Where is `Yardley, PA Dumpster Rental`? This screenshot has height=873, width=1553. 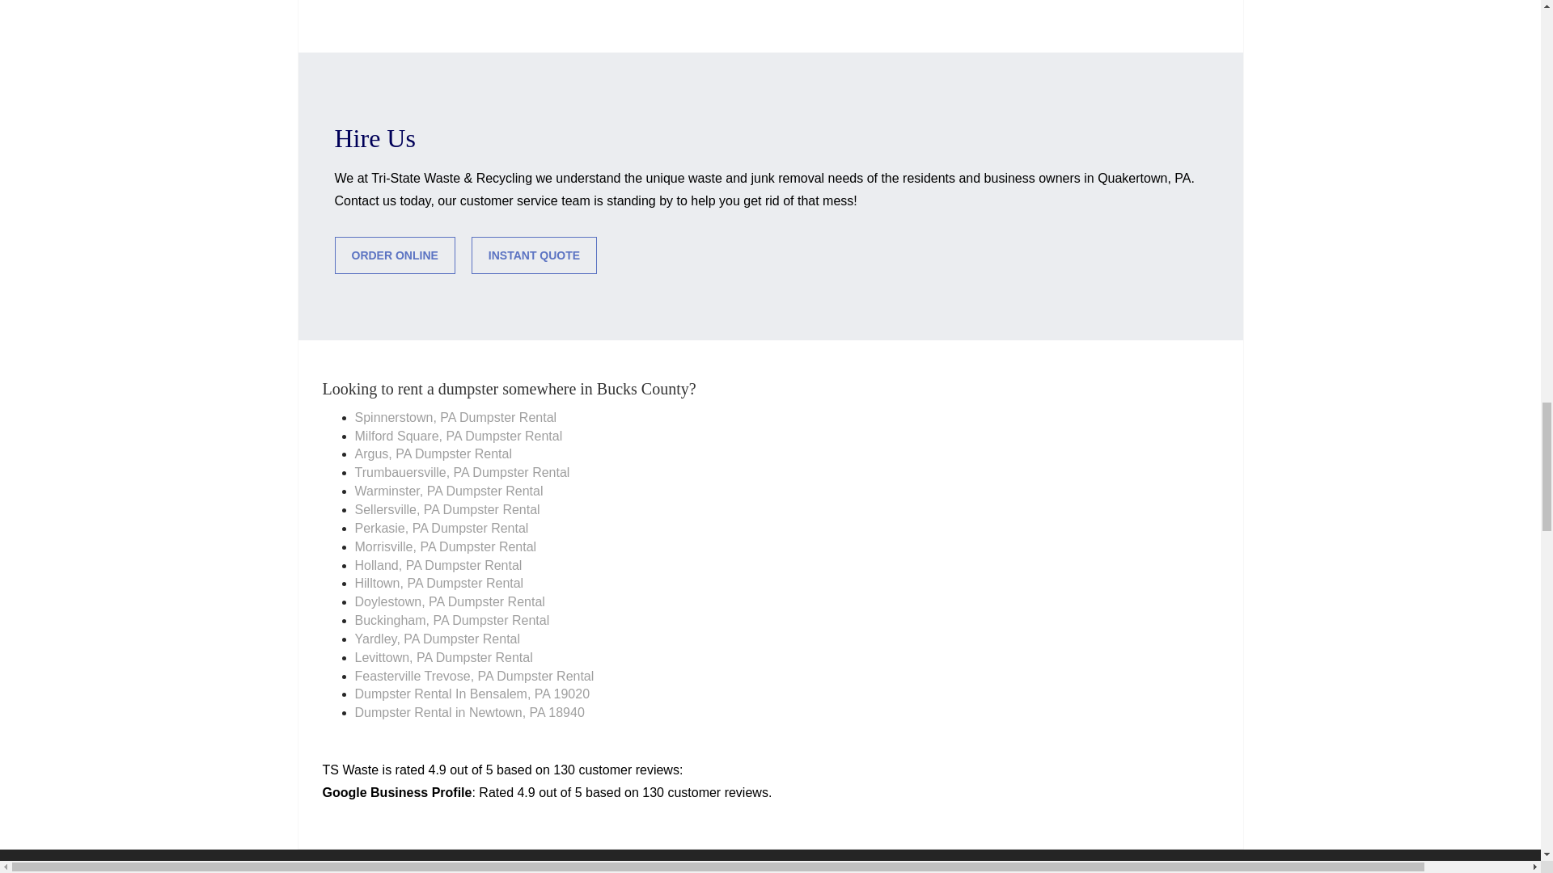
Yardley, PA Dumpster Rental is located at coordinates (437, 639).